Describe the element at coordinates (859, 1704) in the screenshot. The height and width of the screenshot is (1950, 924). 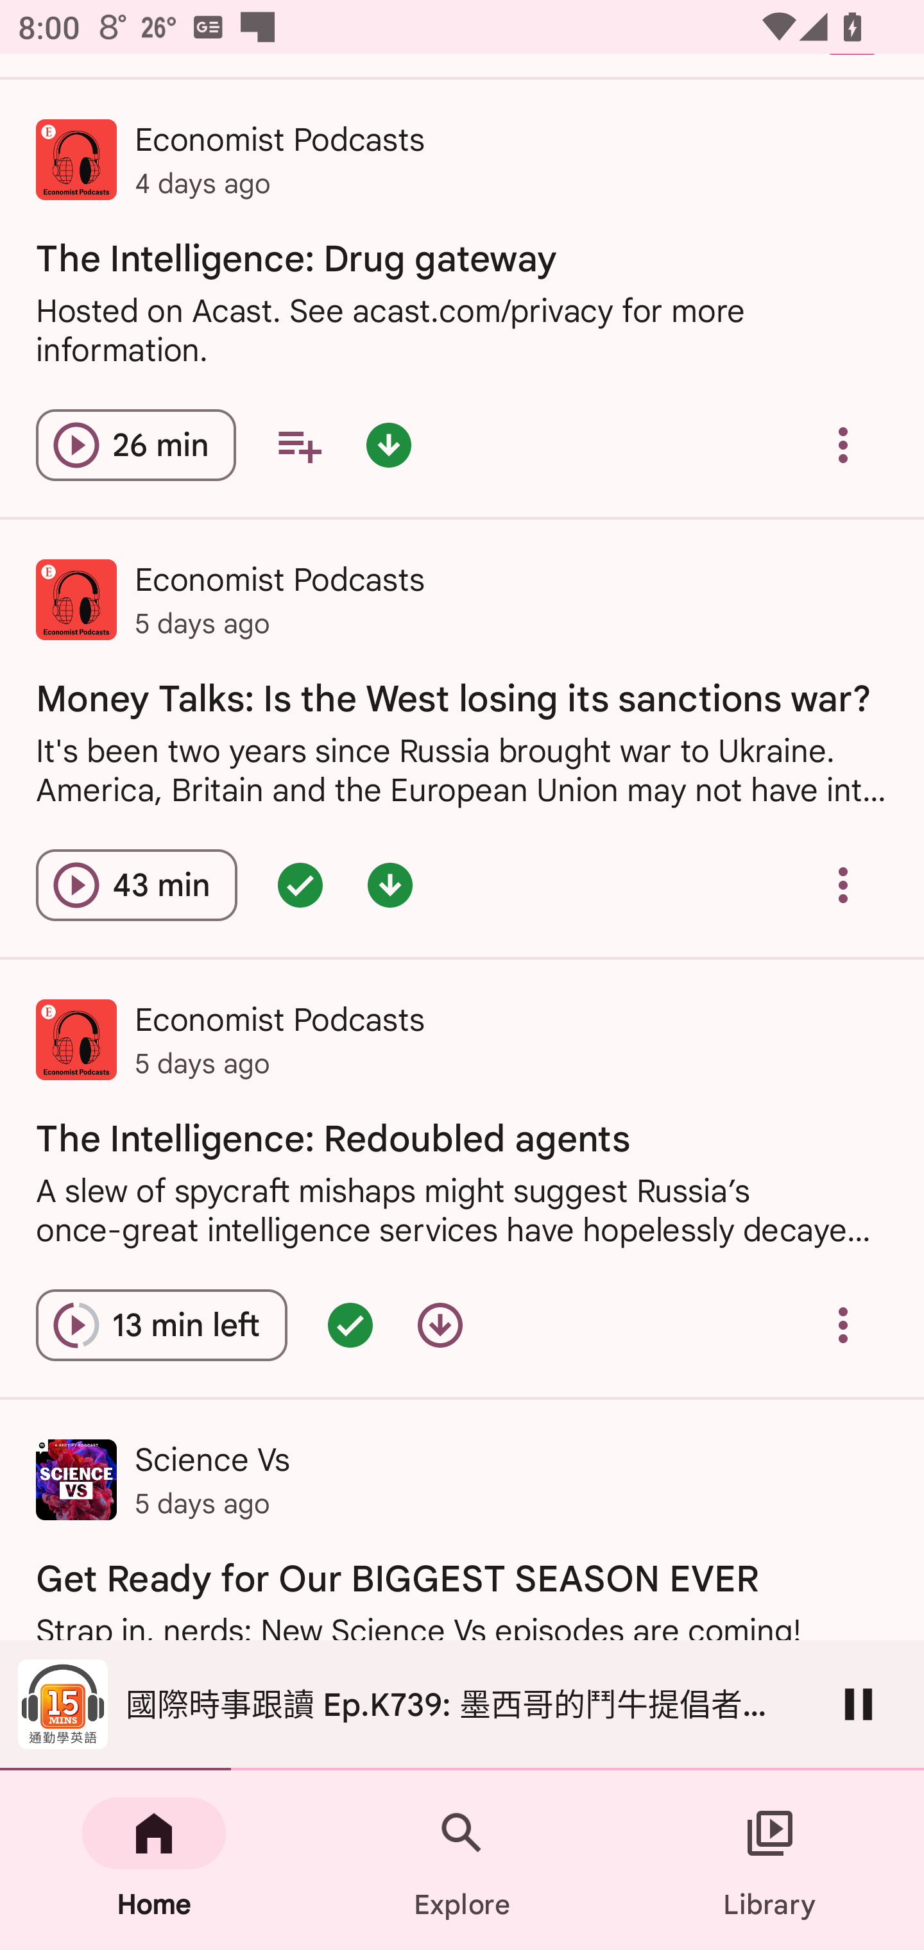
I see `Pause` at that location.